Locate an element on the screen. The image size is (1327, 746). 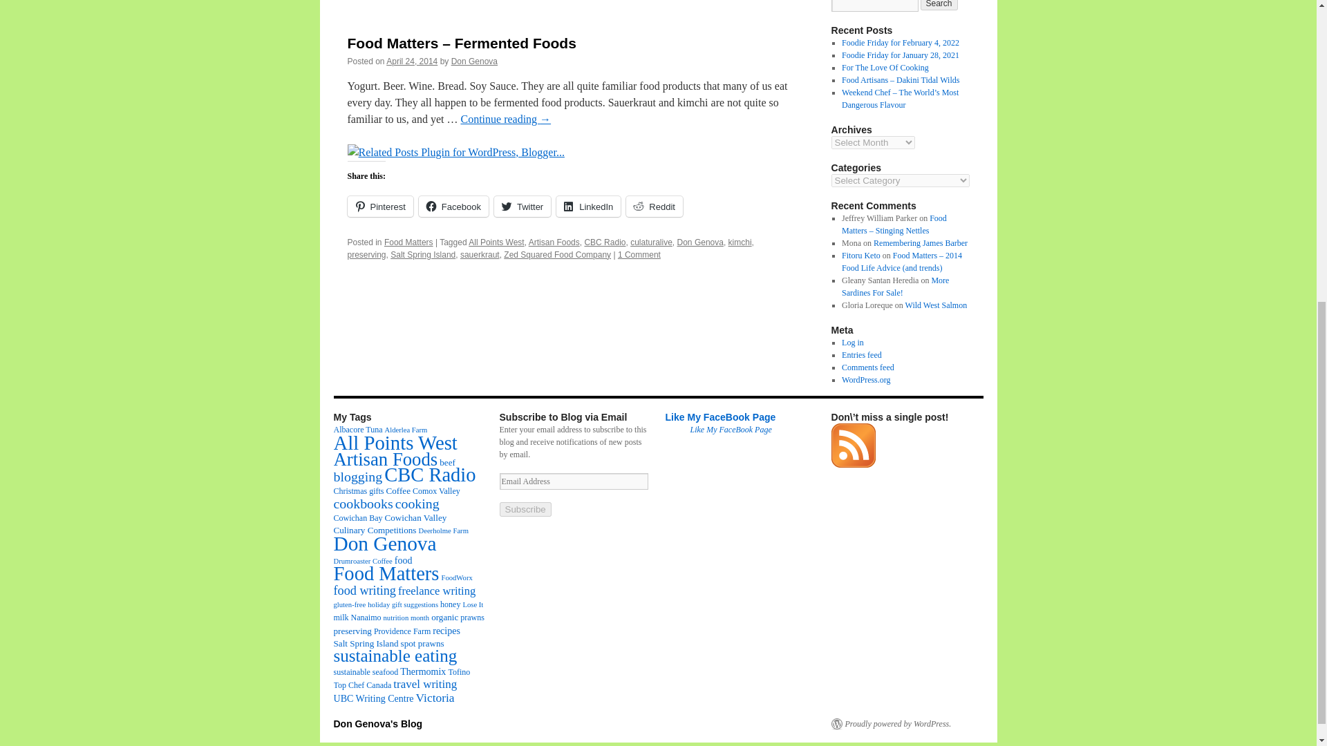
Click to share on Pinterest is located at coordinates (379, 207).